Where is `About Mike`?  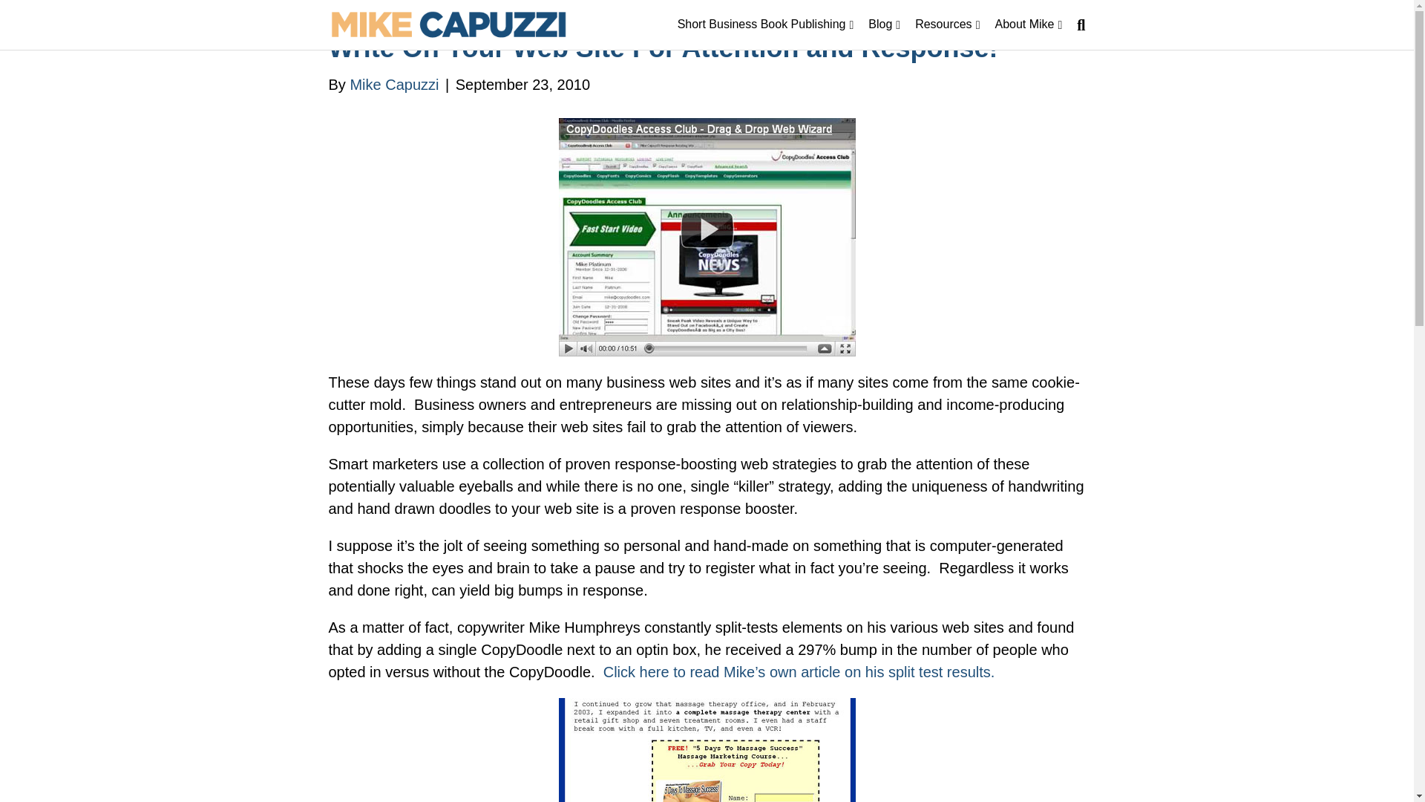
About Mike is located at coordinates (1029, 25).